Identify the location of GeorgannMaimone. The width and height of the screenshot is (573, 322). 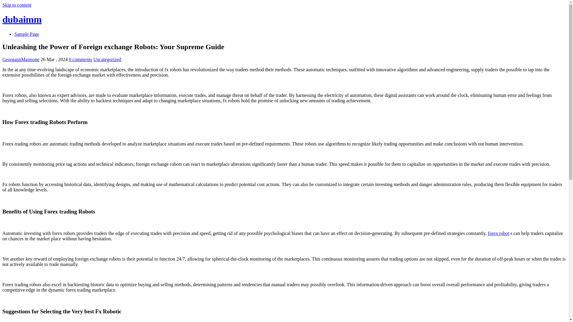
(21, 60).